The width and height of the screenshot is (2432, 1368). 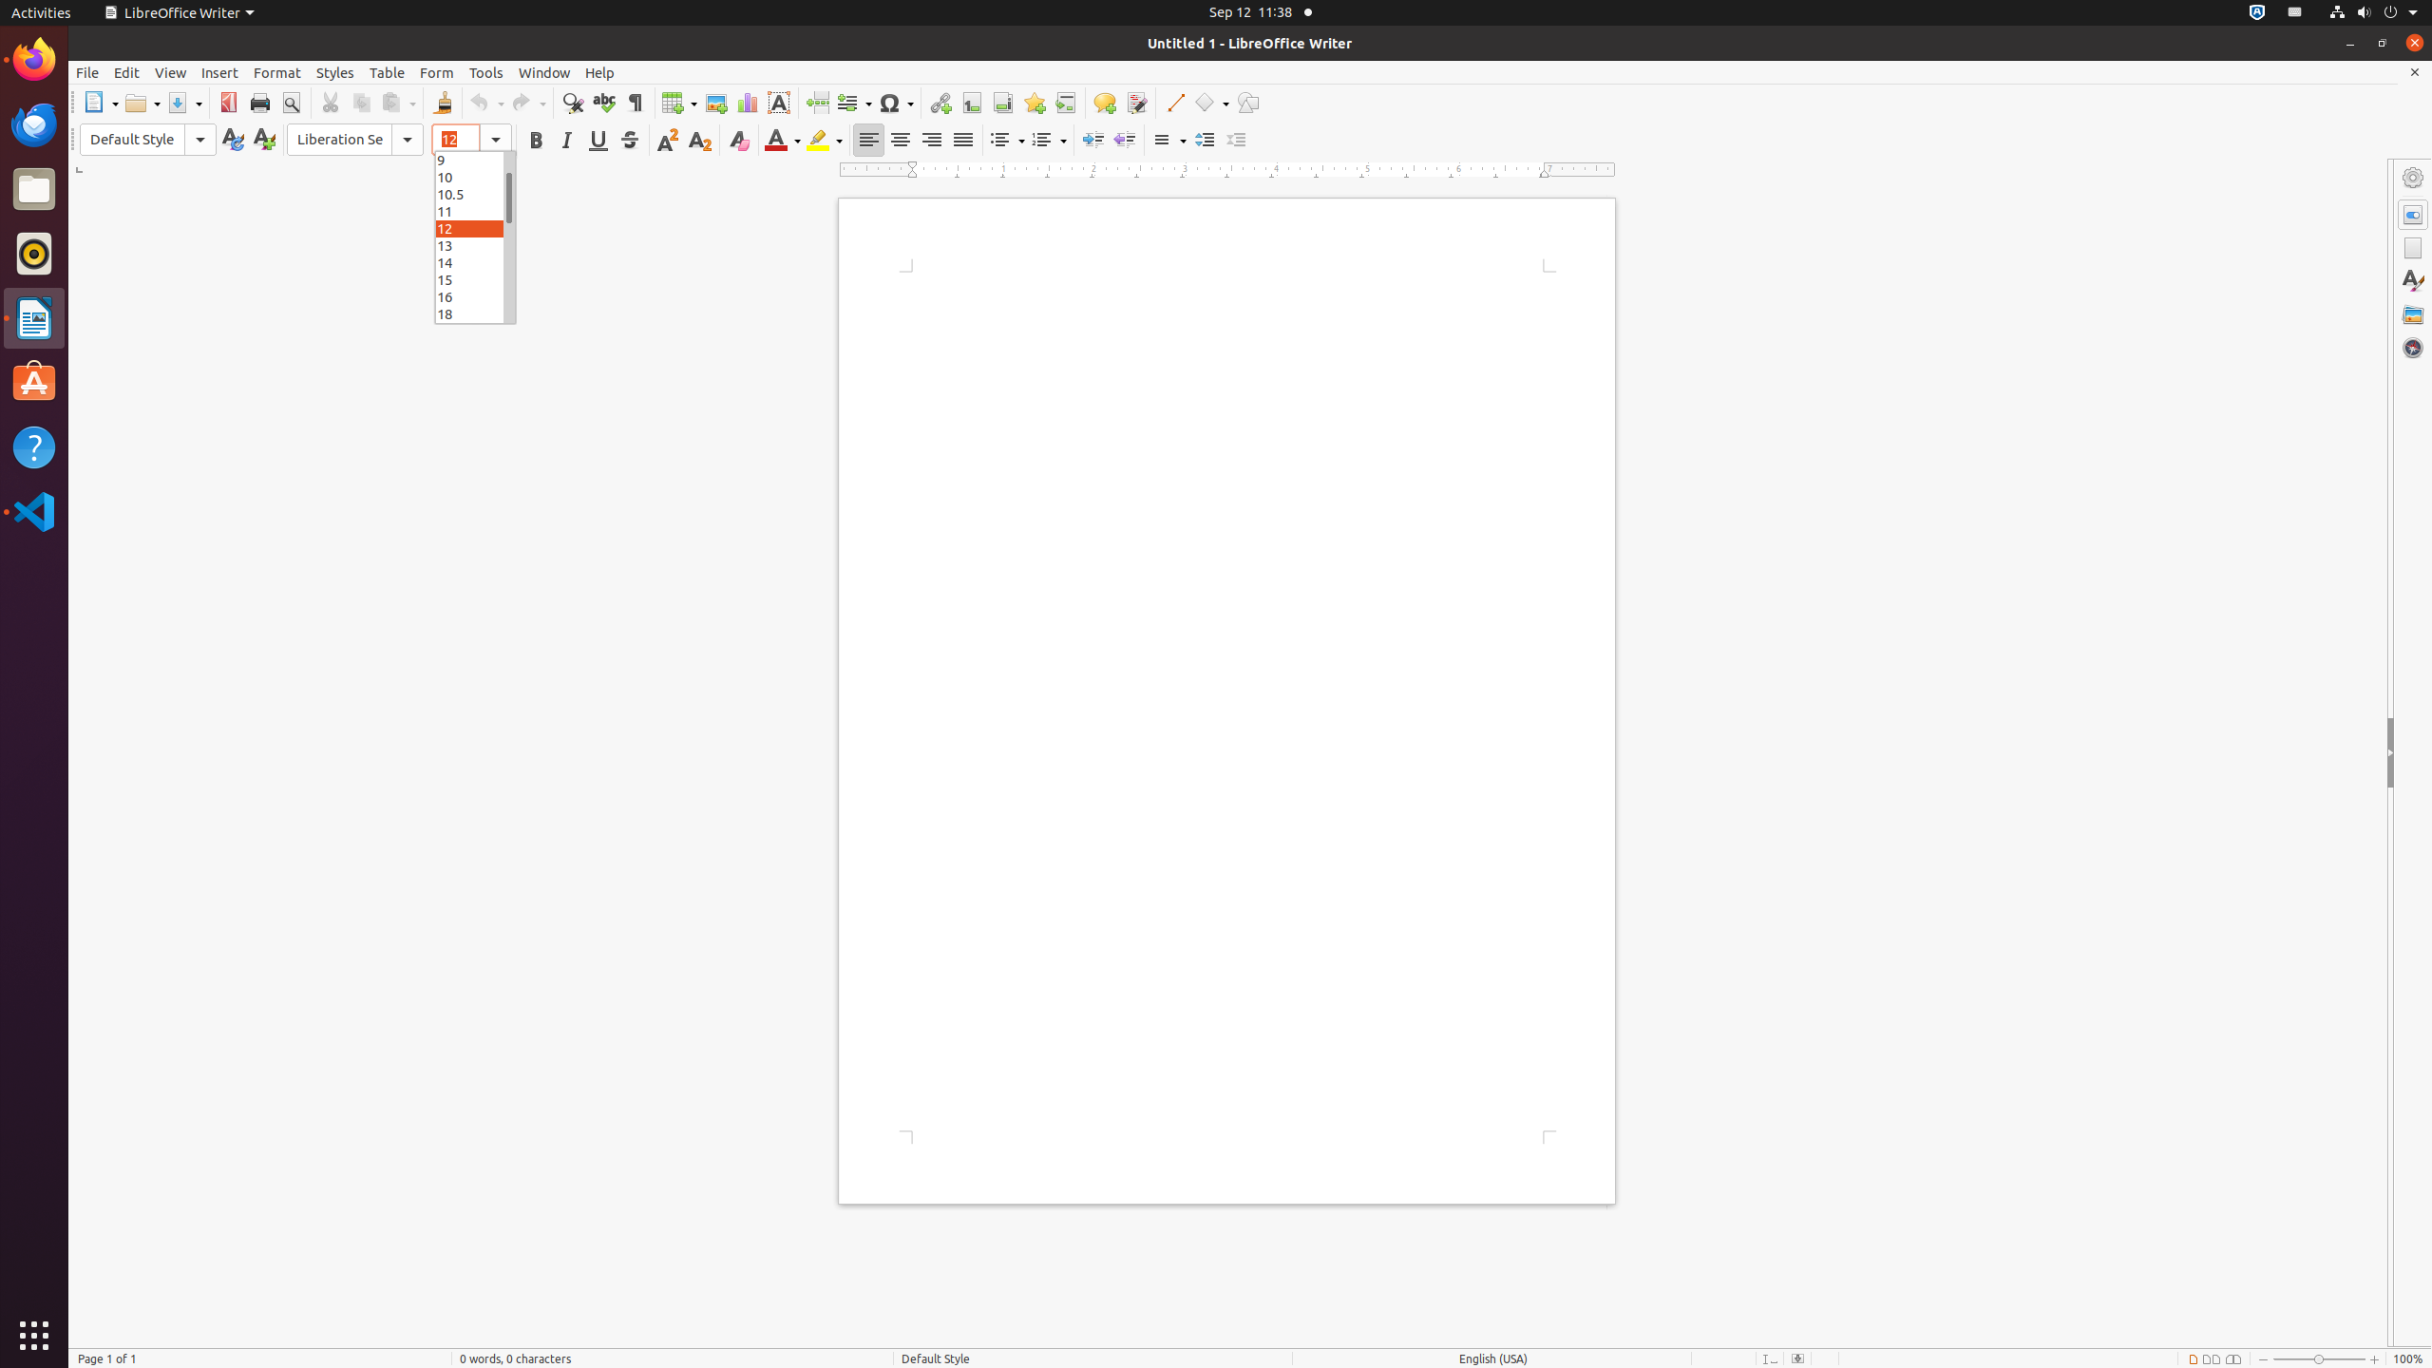 I want to click on 13, so click(x=475, y=245).